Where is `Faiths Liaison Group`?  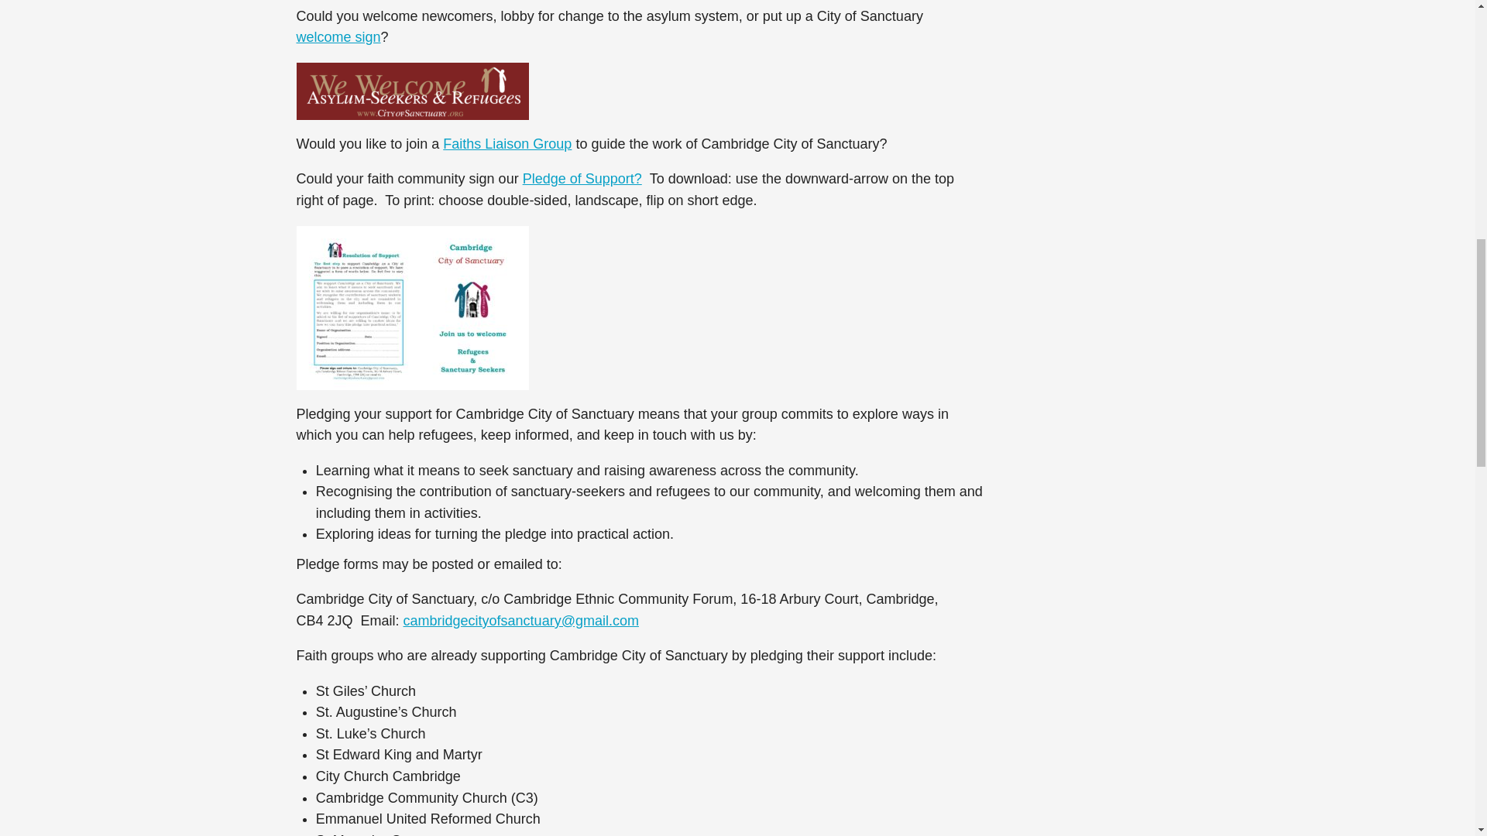
Faiths Liaison Group is located at coordinates (507, 144).